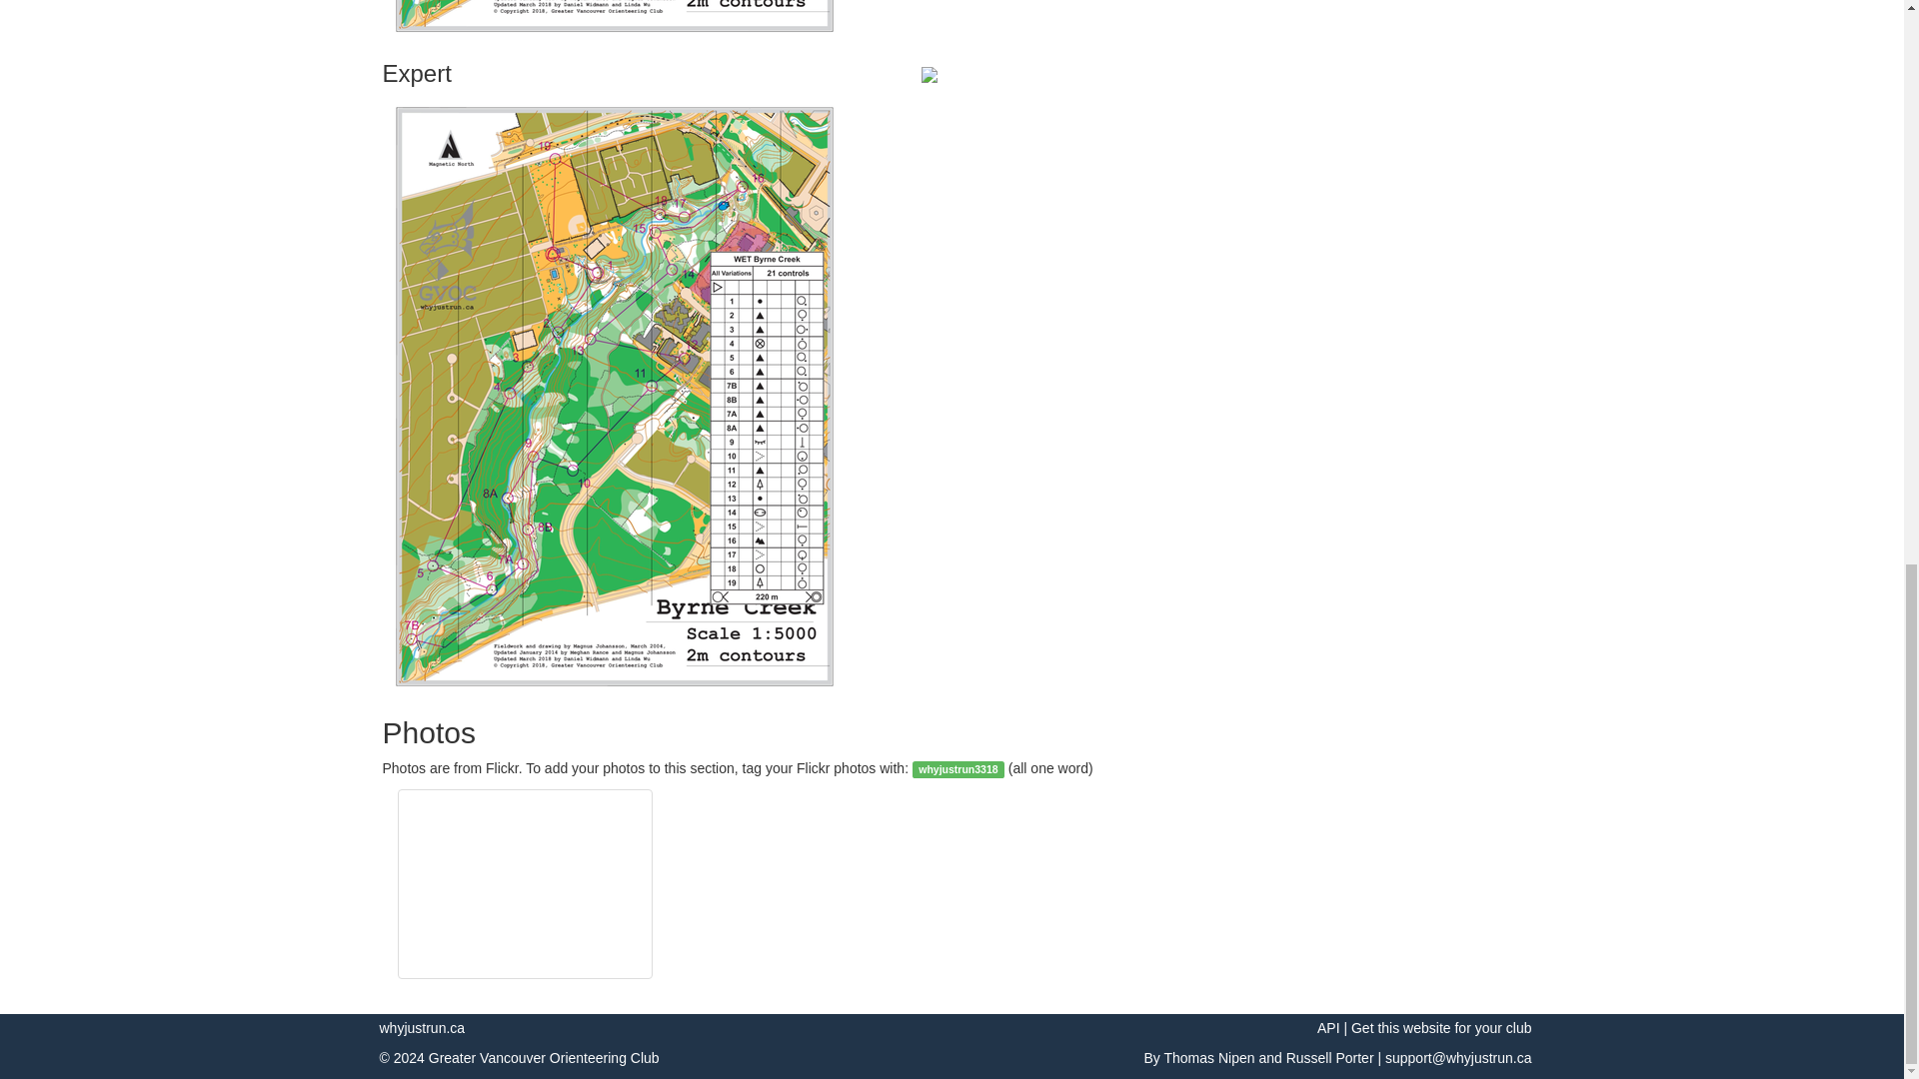  I want to click on Russell Porter, so click(1329, 1057).